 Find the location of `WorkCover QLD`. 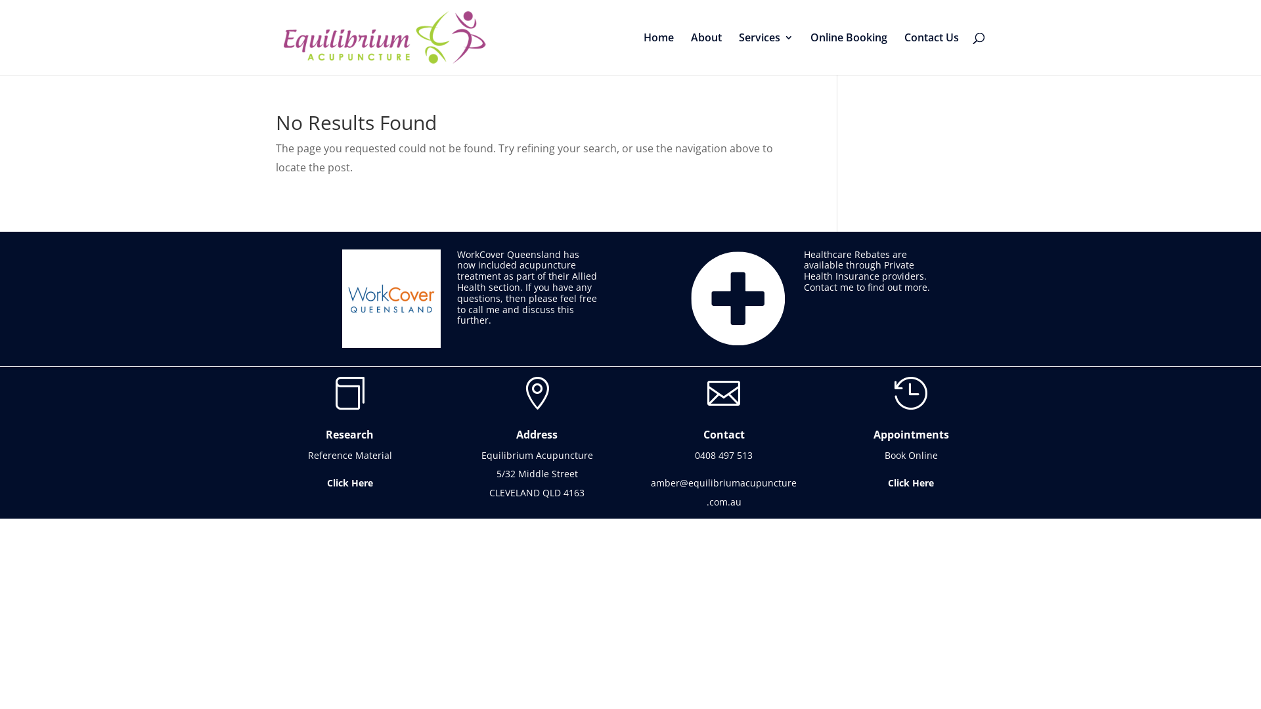

WorkCover QLD is located at coordinates (391, 299).